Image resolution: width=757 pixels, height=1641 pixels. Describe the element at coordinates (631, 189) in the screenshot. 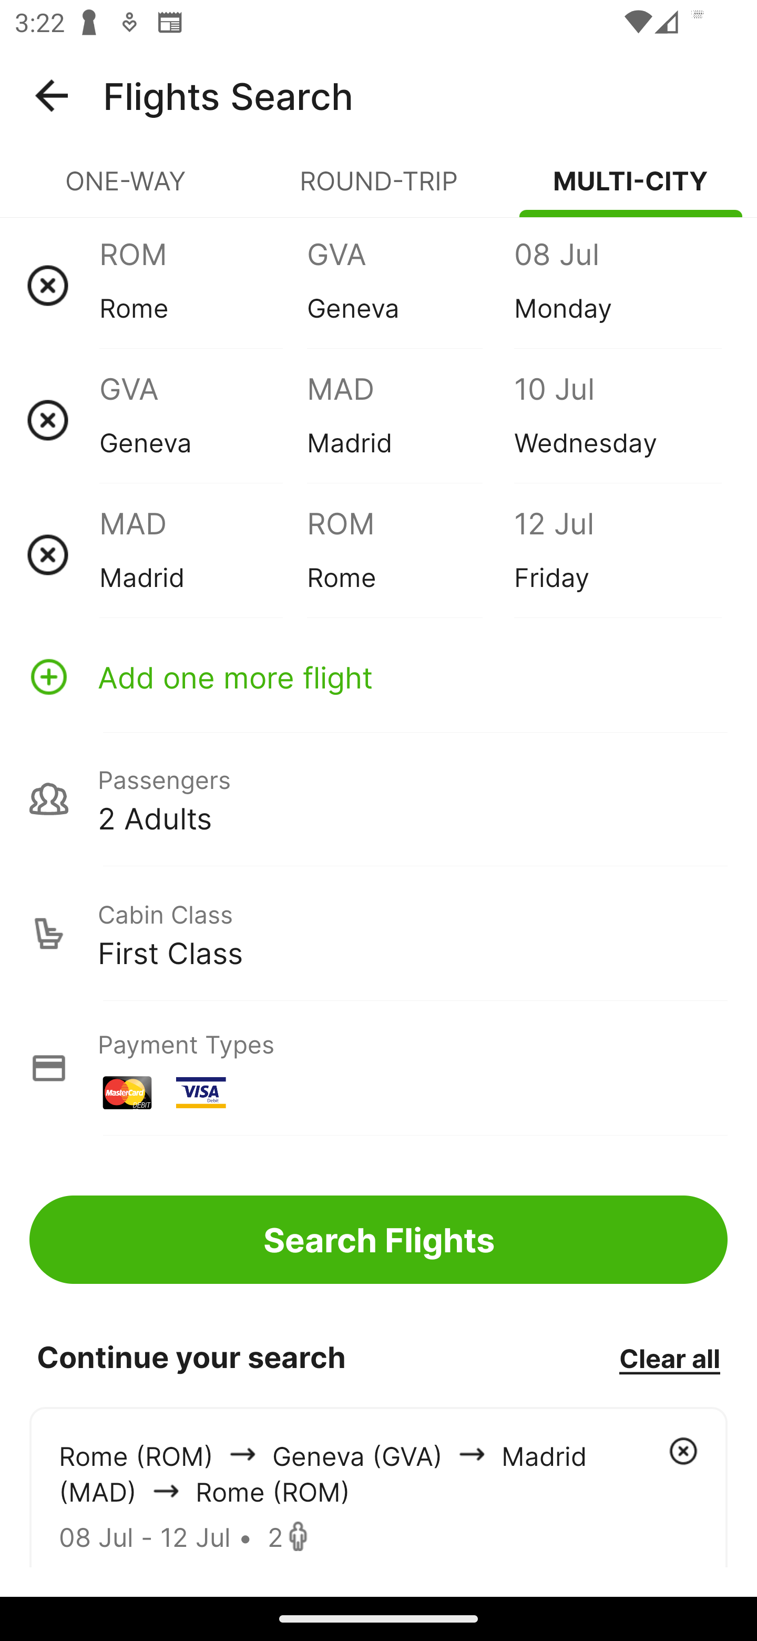

I see `MULTI-CITY` at that location.